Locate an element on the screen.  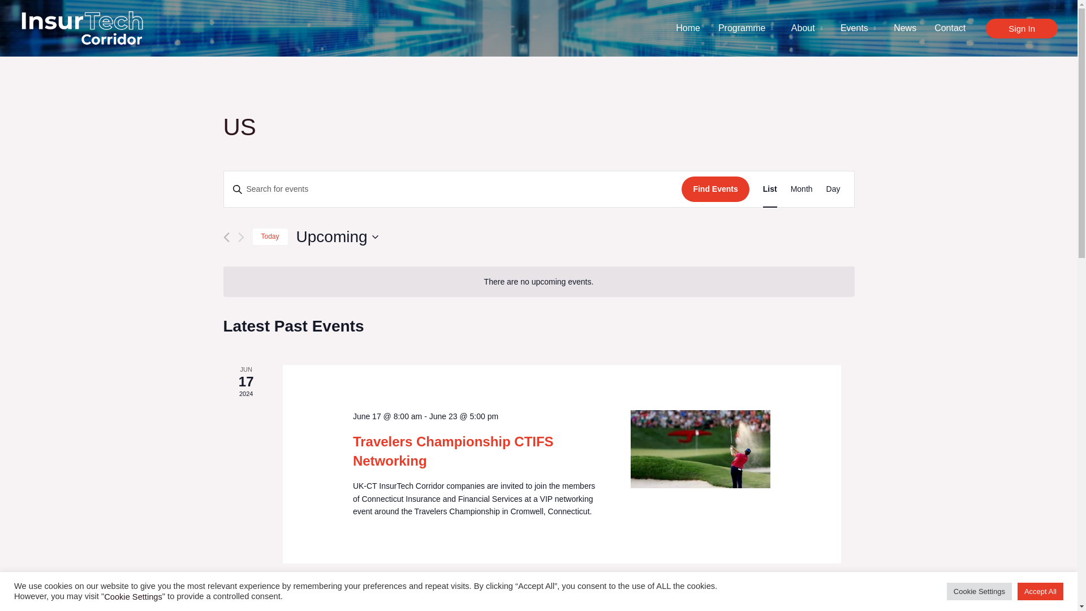
Find Events is located at coordinates (715, 189).